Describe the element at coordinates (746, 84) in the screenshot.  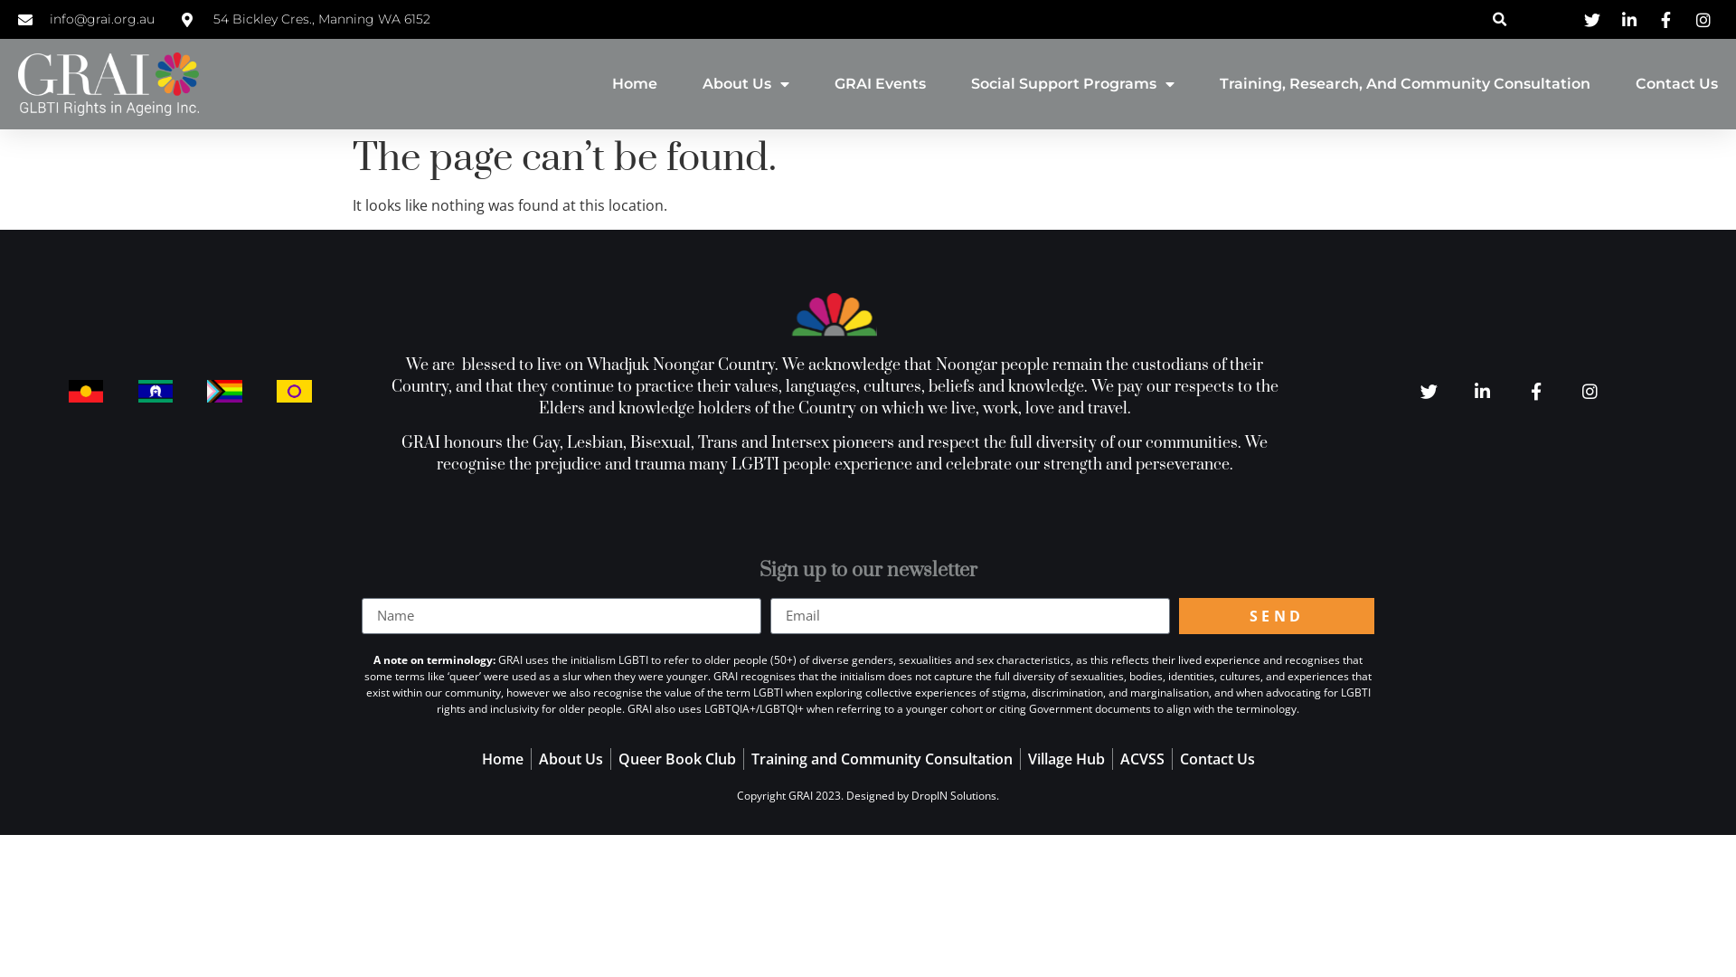
I see `About Us` at that location.